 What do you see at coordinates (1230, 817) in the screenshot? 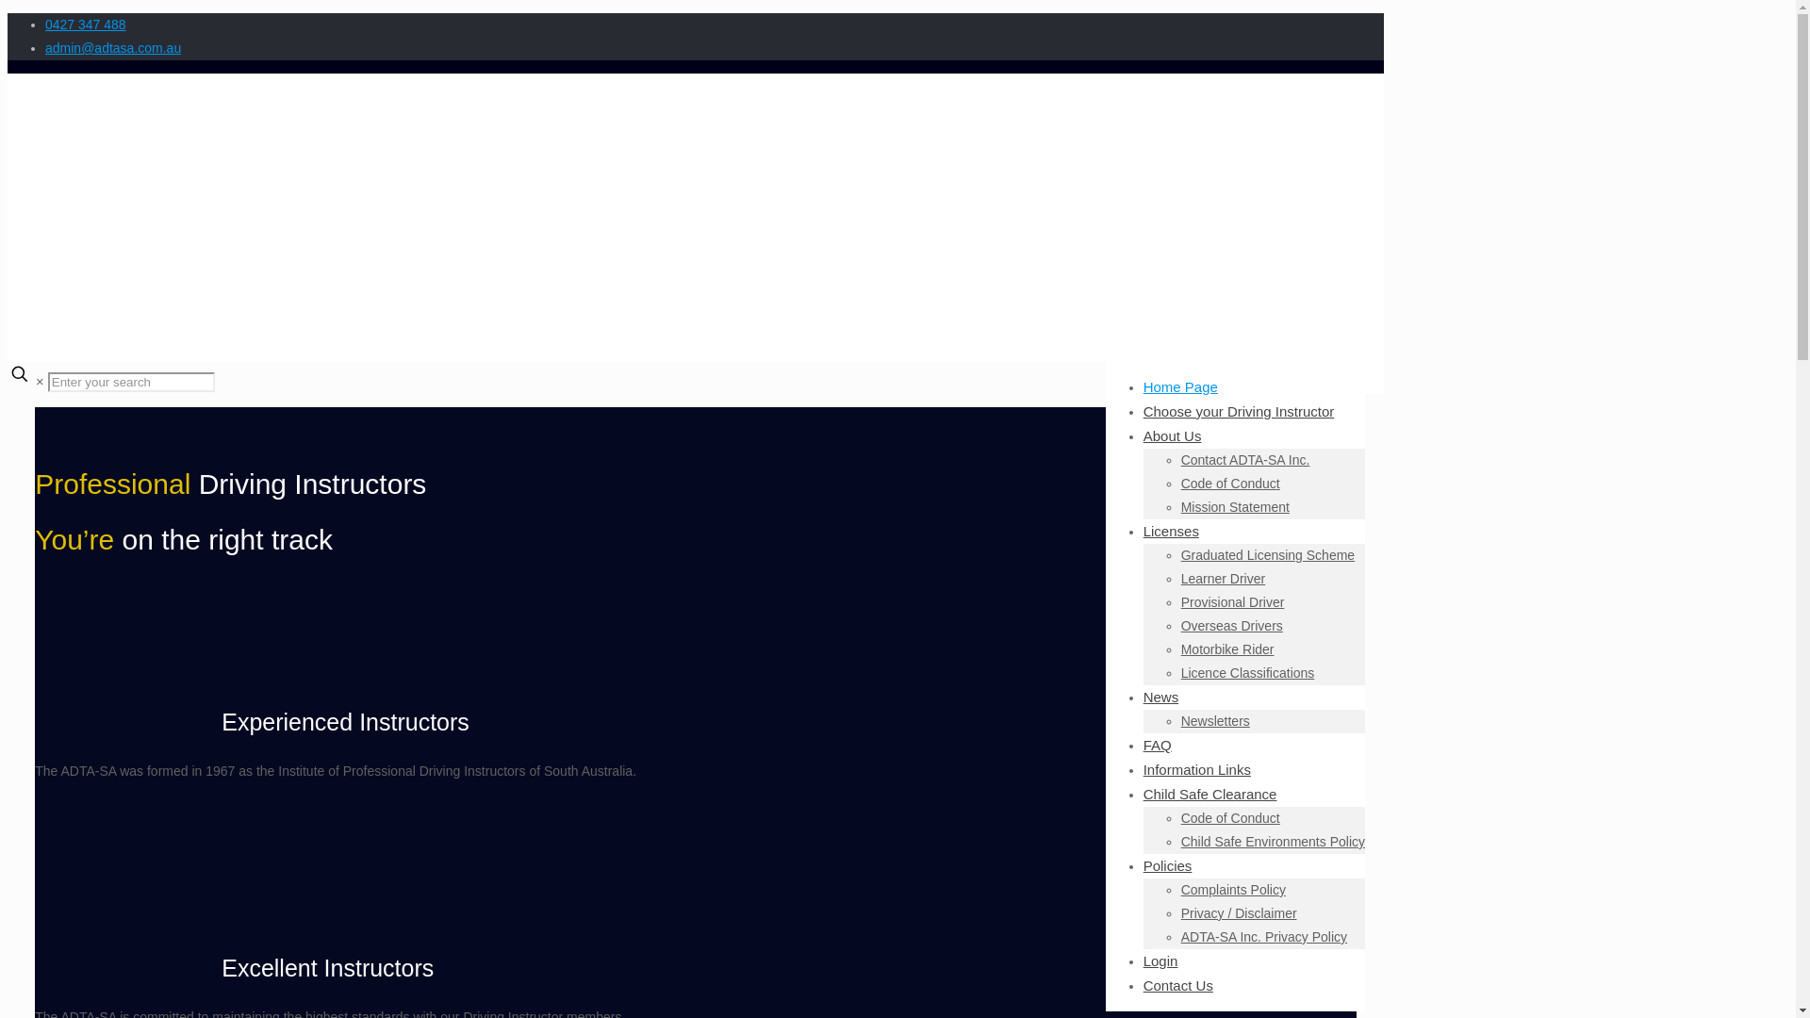
I see `Code of Conduct` at bounding box center [1230, 817].